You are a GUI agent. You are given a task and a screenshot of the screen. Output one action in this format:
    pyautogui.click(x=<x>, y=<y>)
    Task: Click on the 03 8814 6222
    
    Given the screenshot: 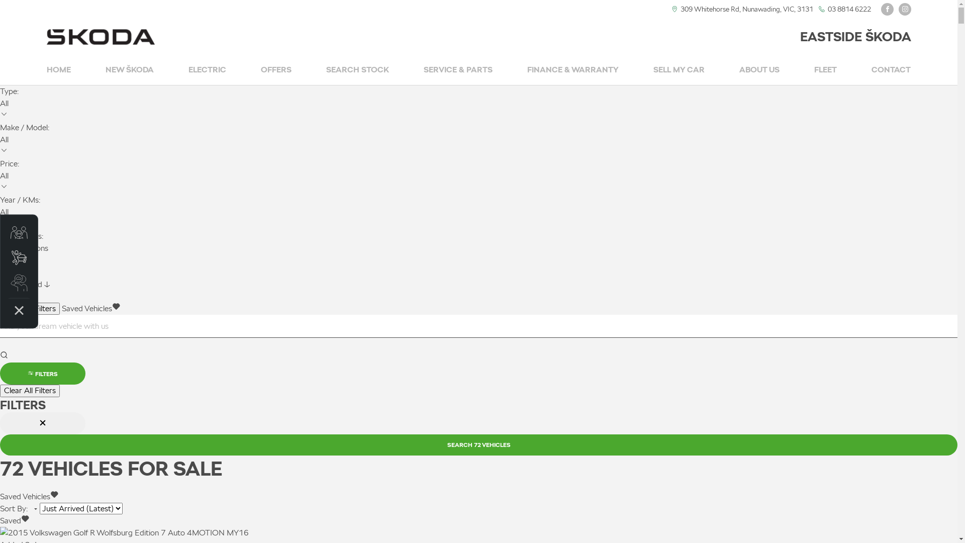 What is the action you would take?
    pyautogui.click(x=849, y=9)
    